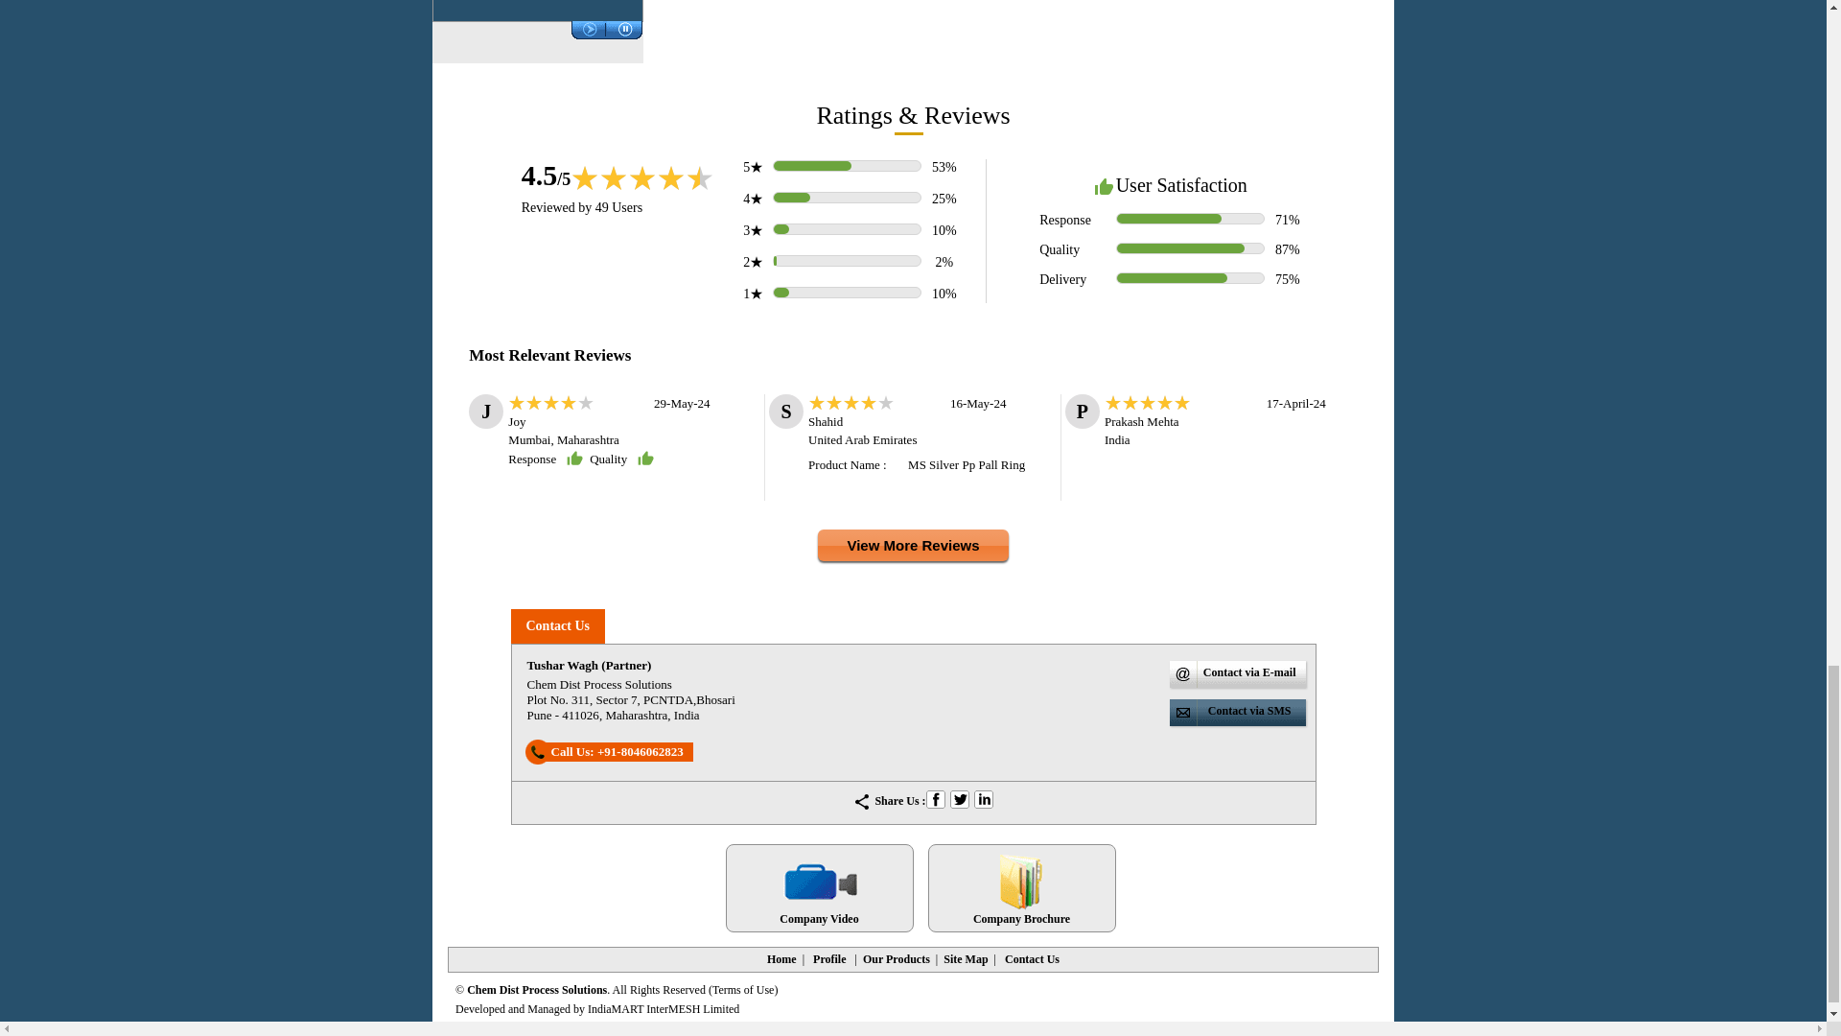 Image resolution: width=1841 pixels, height=1036 pixels. I want to click on 4.5 out of 5 Votes, so click(546, 175).